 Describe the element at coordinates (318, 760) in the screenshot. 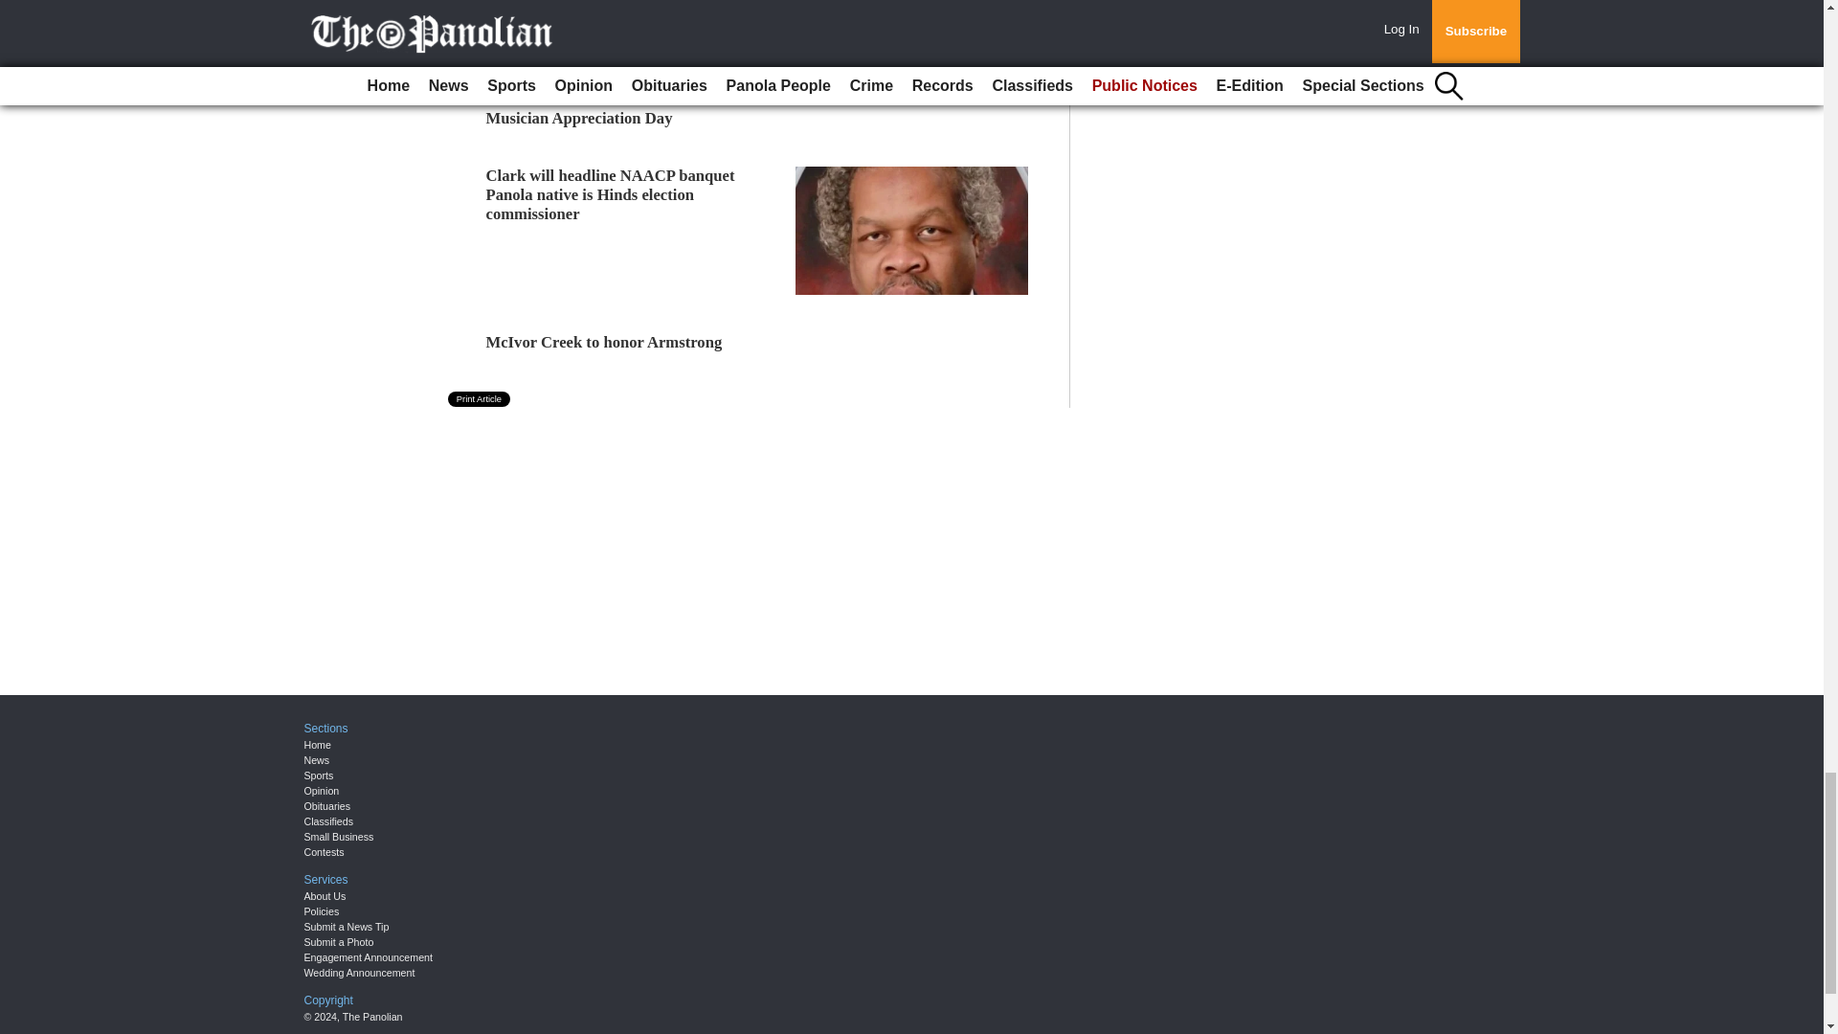

I see `News` at that location.